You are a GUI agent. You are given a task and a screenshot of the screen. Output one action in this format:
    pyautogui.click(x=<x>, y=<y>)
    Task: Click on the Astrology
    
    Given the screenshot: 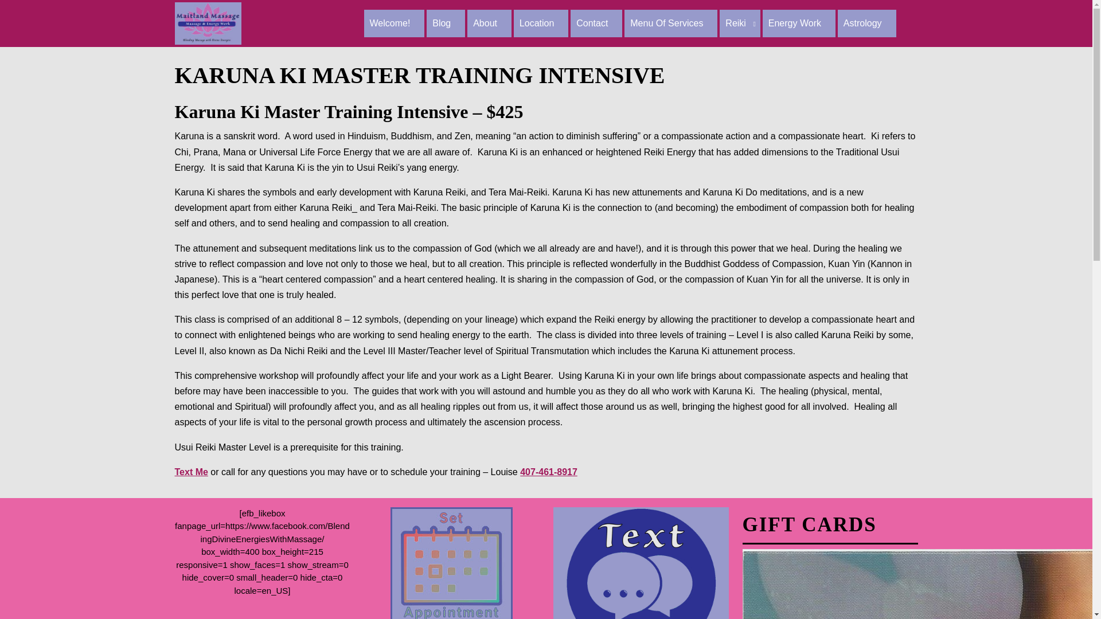 What is the action you would take?
    pyautogui.click(x=867, y=23)
    